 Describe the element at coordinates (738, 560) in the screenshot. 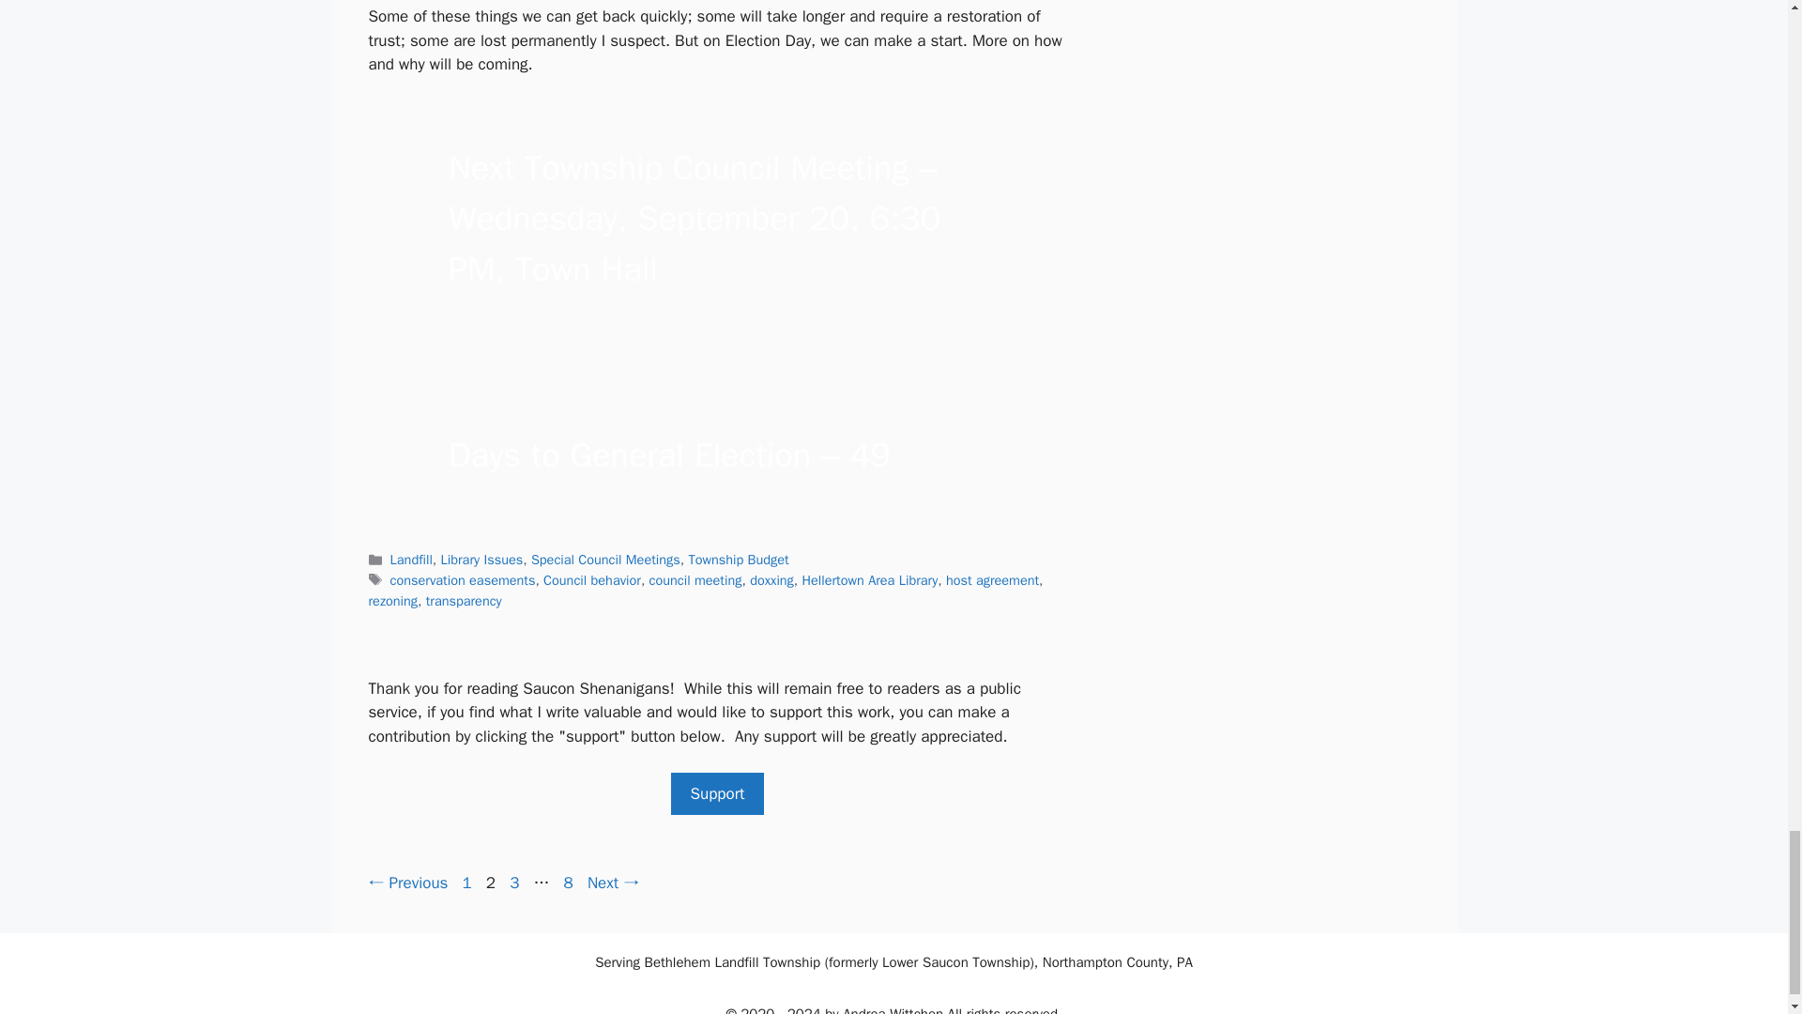

I see `Township Budget` at that location.